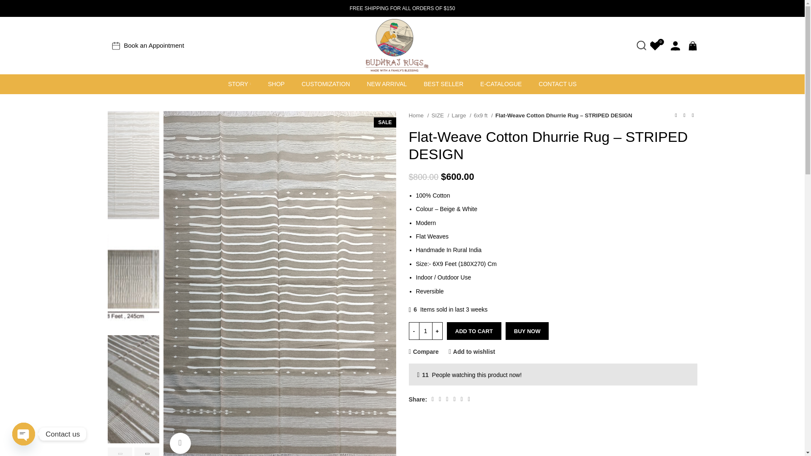 This screenshot has width=811, height=456. Describe the element at coordinates (655, 46) in the screenshot. I see `My Wishlist` at that location.